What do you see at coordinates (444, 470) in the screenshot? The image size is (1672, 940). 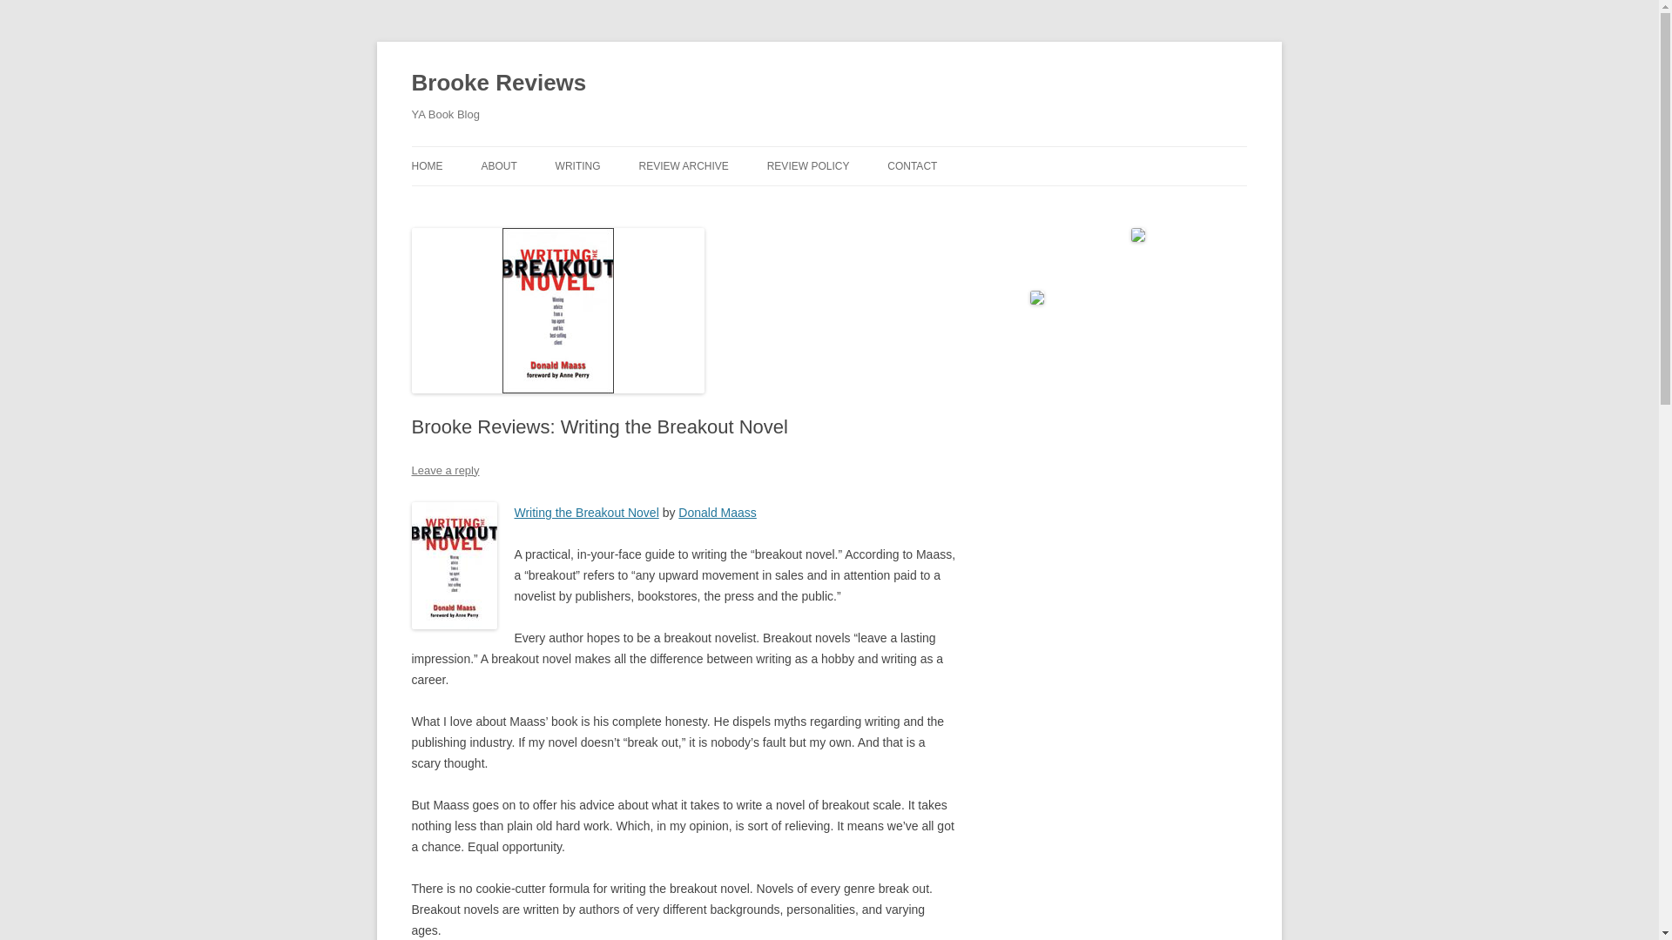 I see `Leave a reply` at bounding box center [444, 470].